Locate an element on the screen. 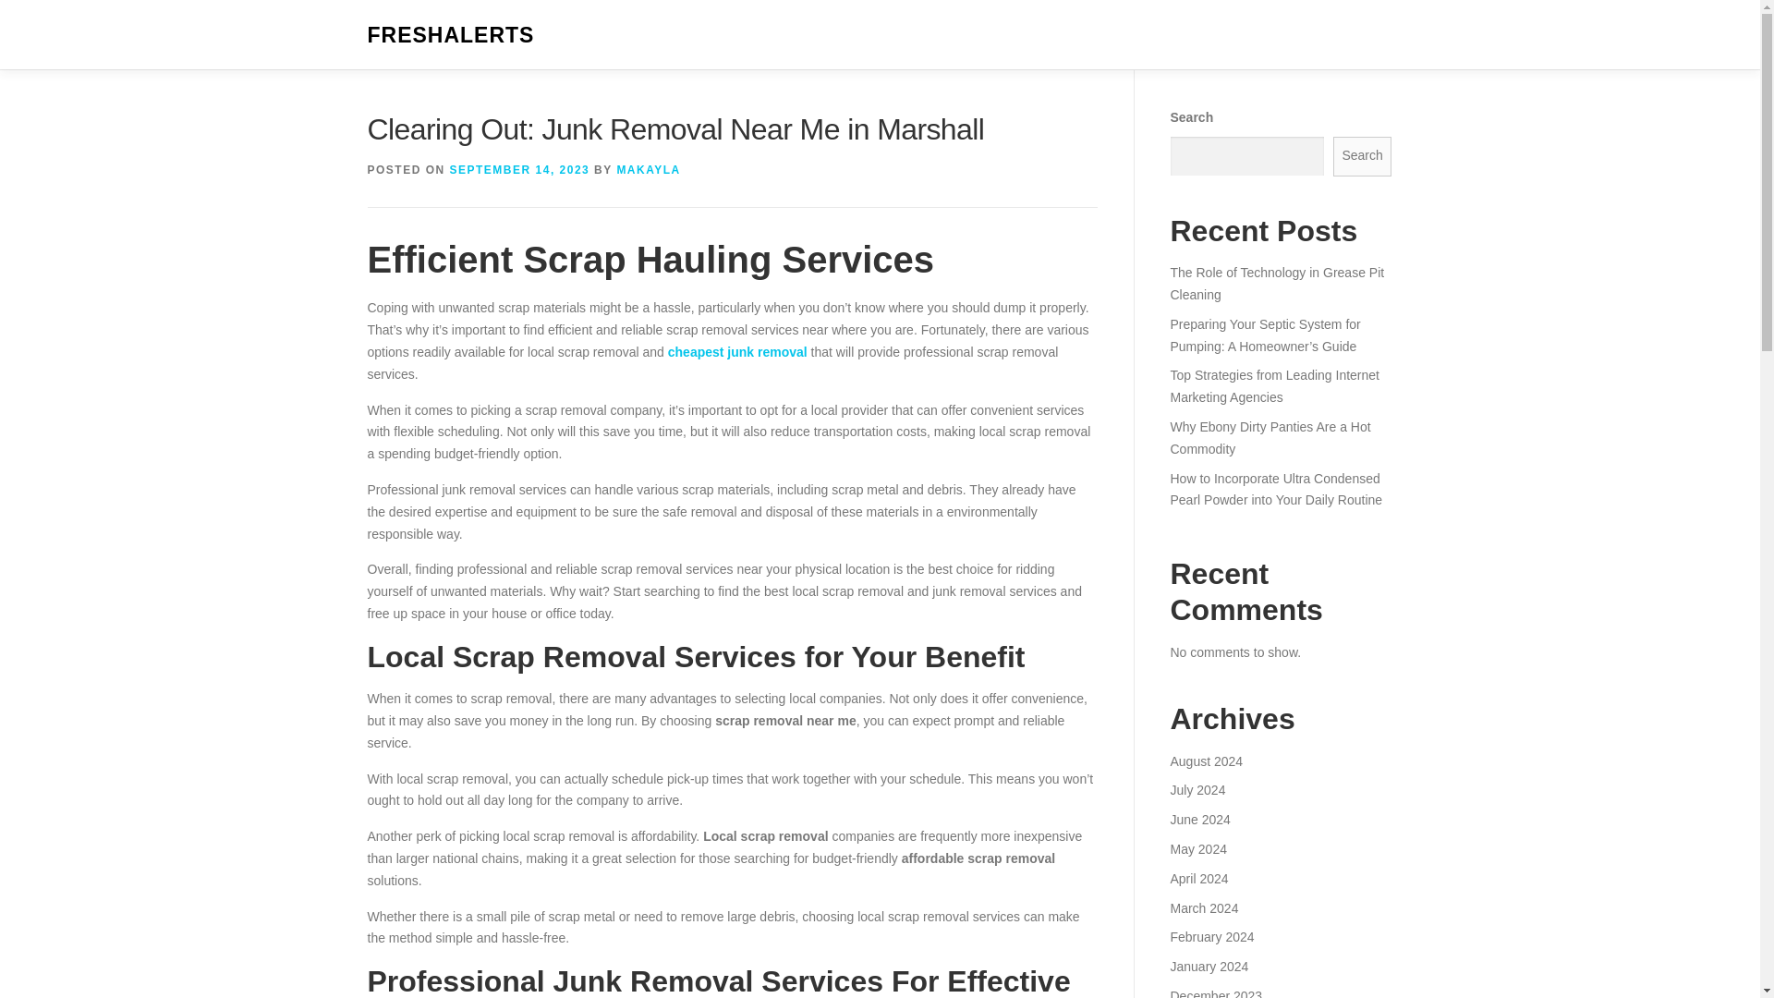  The Role of Technology in Grease Pit Cleaning is located at coordinates (1276, 284).